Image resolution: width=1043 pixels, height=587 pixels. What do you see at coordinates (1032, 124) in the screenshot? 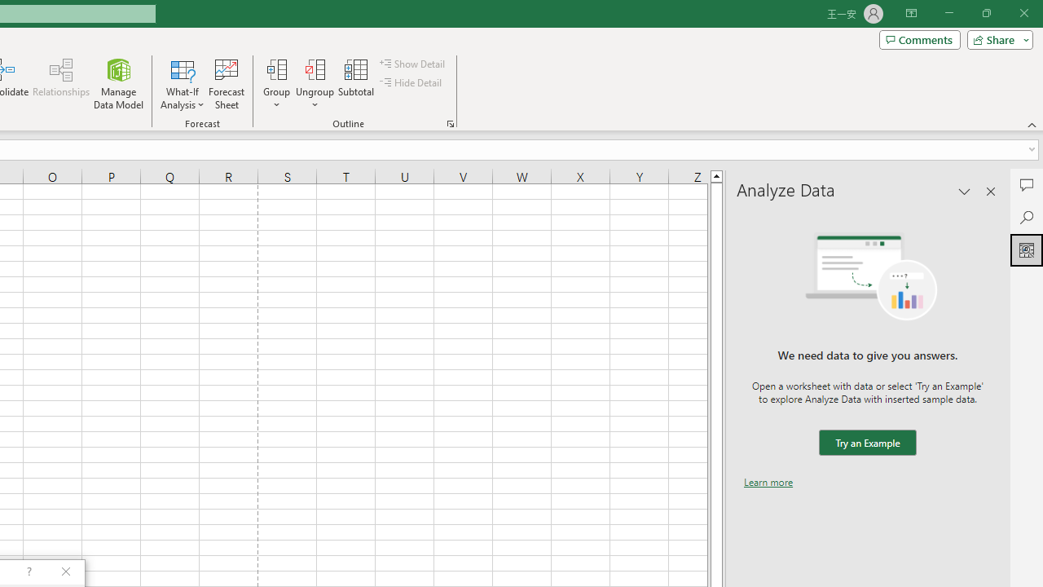
I see `Collapse the Ribbon` at bounding box center [1032, 124].